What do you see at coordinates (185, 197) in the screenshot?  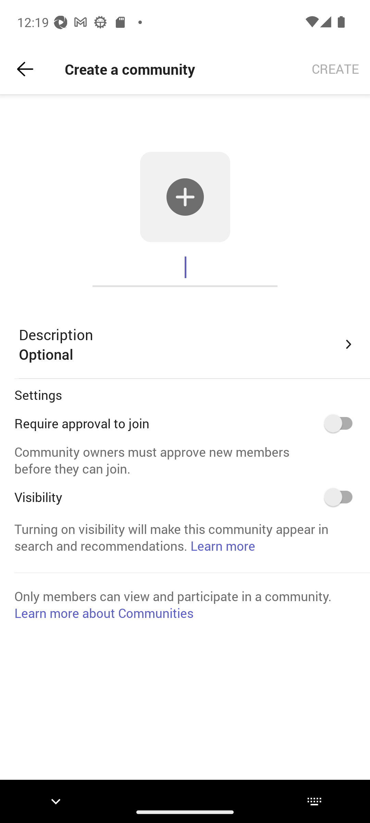 I see `Add community image` at bounding box center [185, 197].